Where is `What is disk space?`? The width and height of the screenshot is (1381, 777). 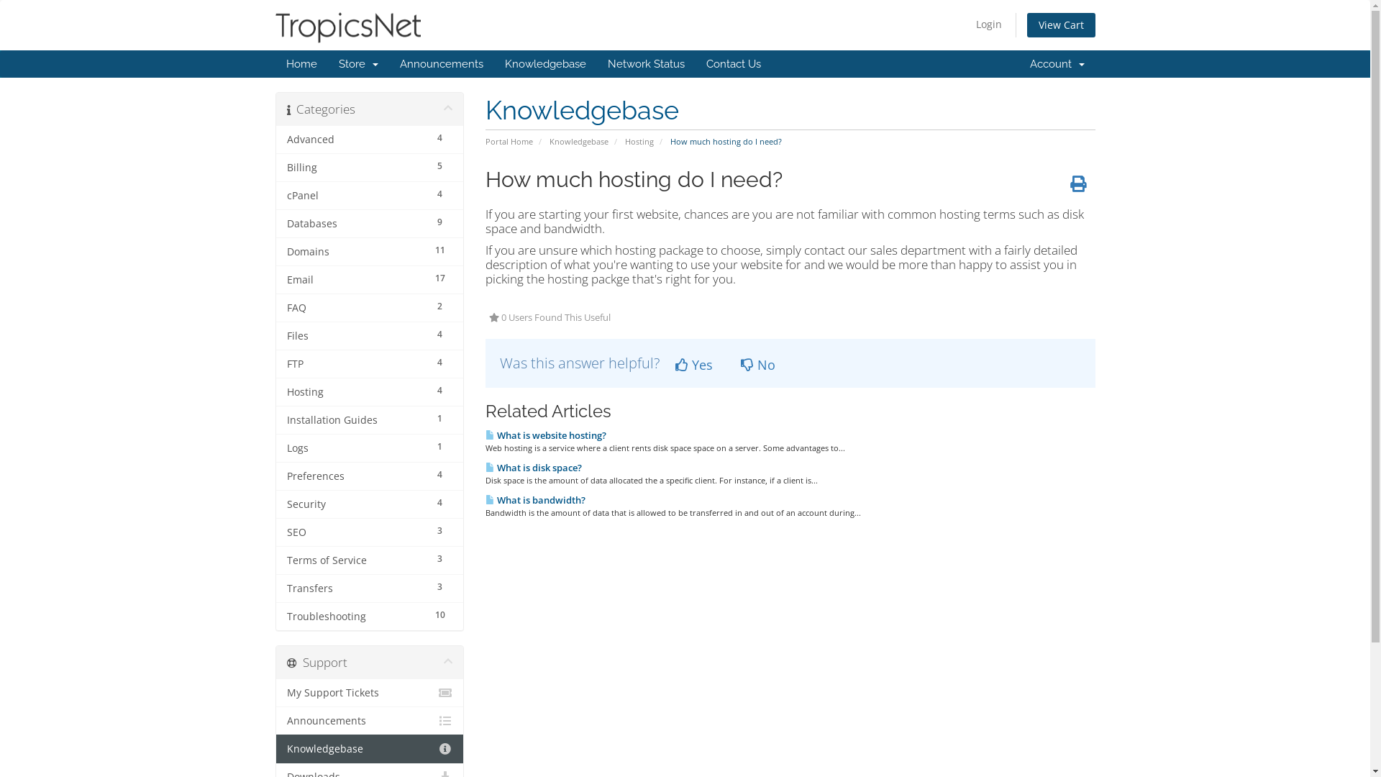
What is disk space? is located at coordinates (534, 468).